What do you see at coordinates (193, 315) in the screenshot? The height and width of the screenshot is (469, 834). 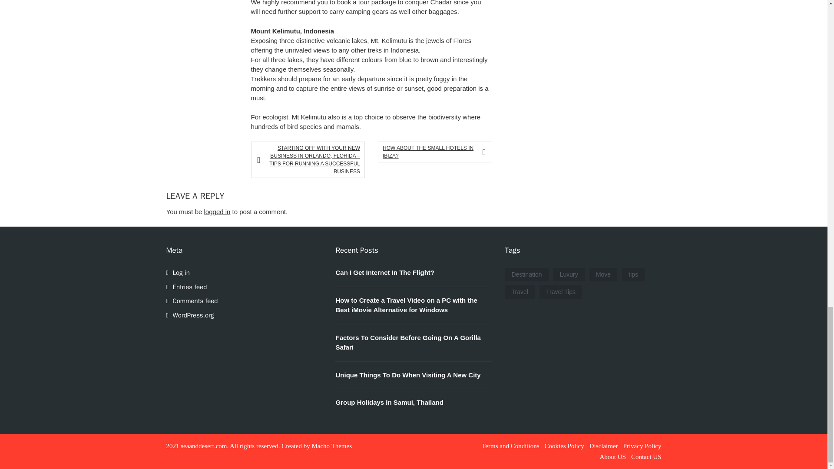 I see `WordPress.org` at bounding box center [193, 315].